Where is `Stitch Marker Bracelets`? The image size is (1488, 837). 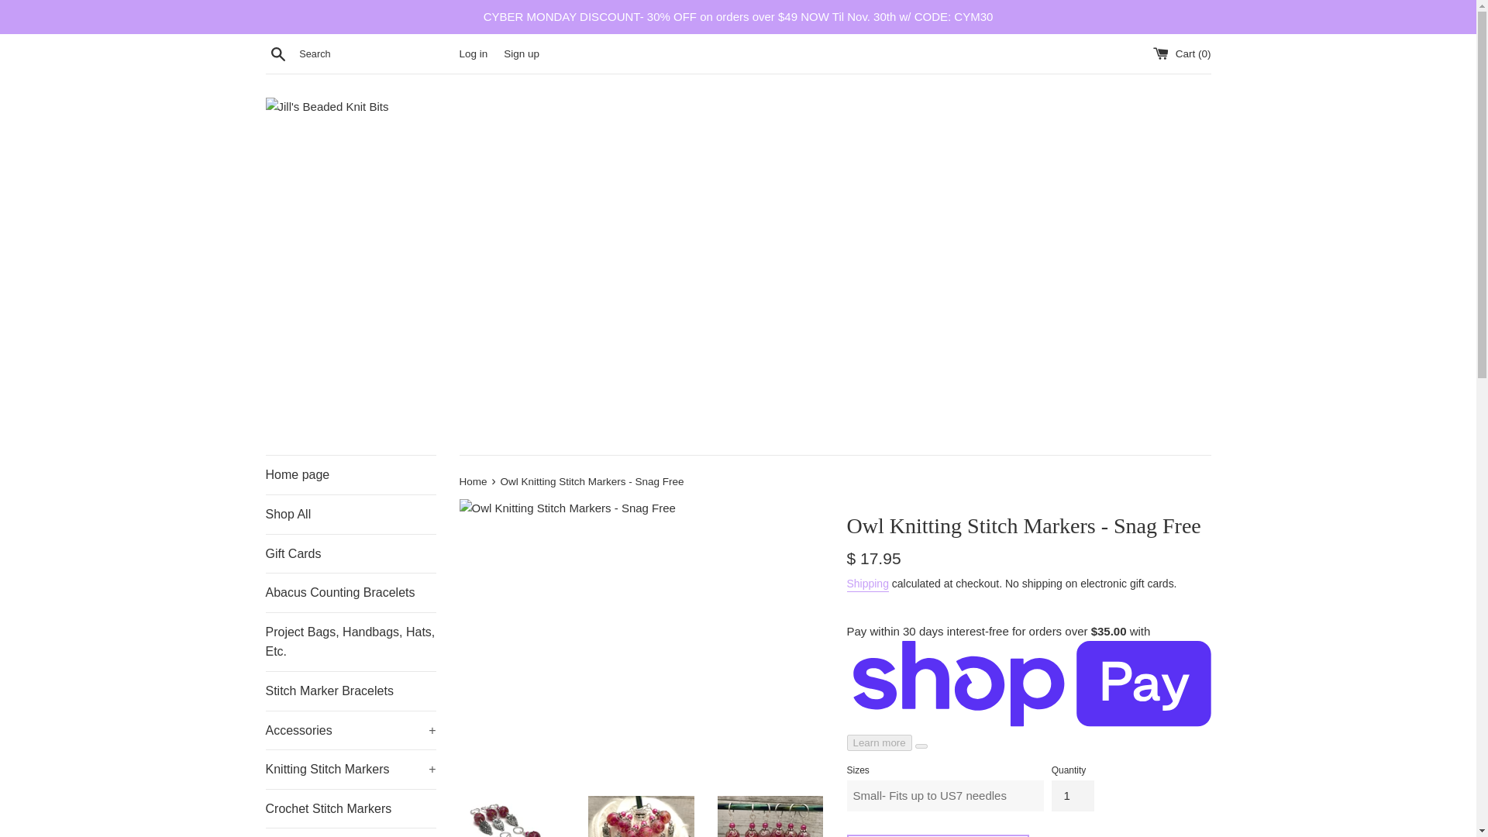 Stitch Marker Bracelets is located at coordinates (350, 691).